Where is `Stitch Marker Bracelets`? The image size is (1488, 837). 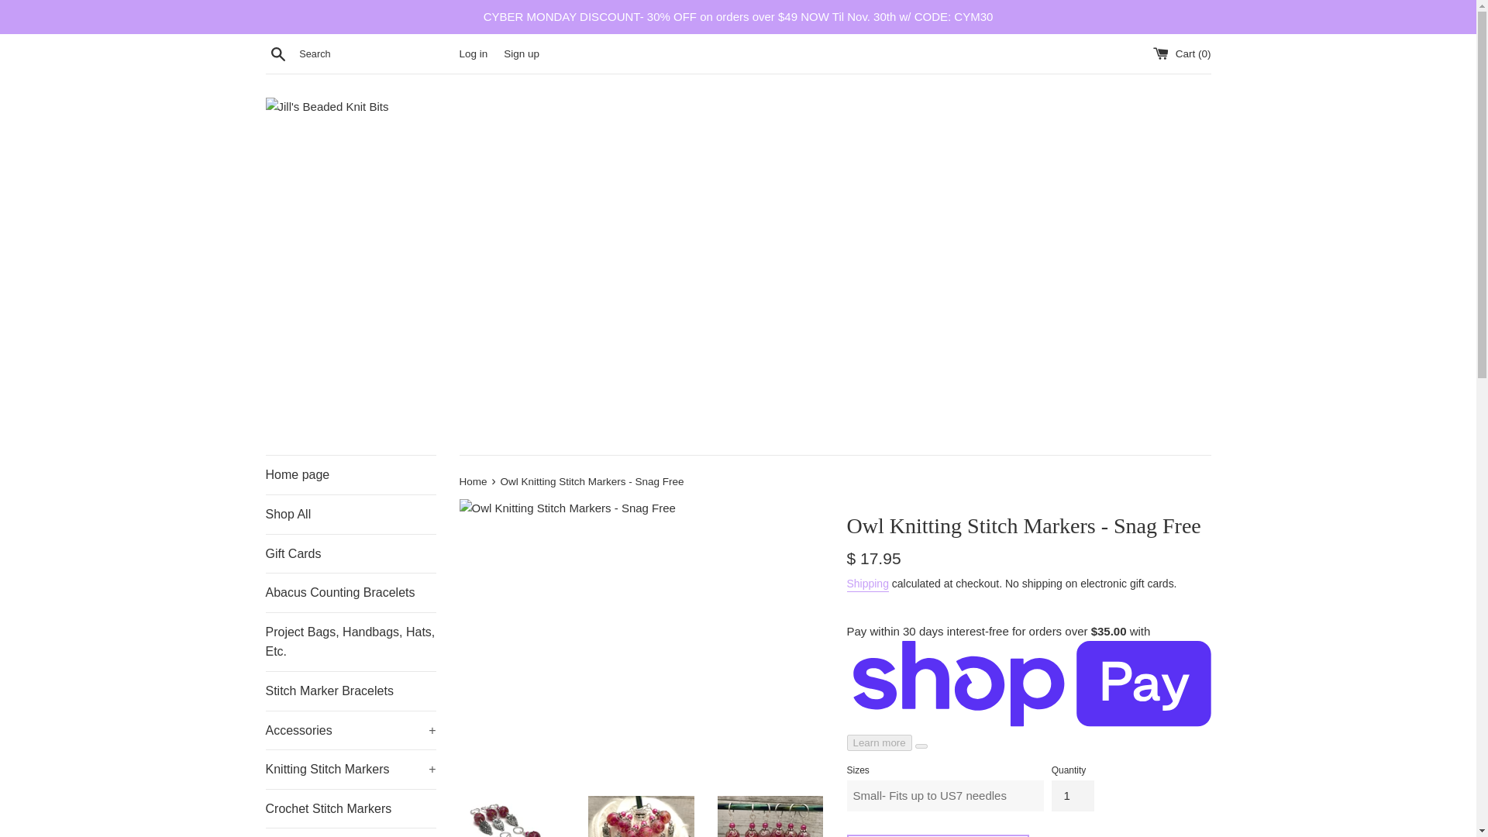 Stitch Marker Bracelets is located at coordinates (350, 691).